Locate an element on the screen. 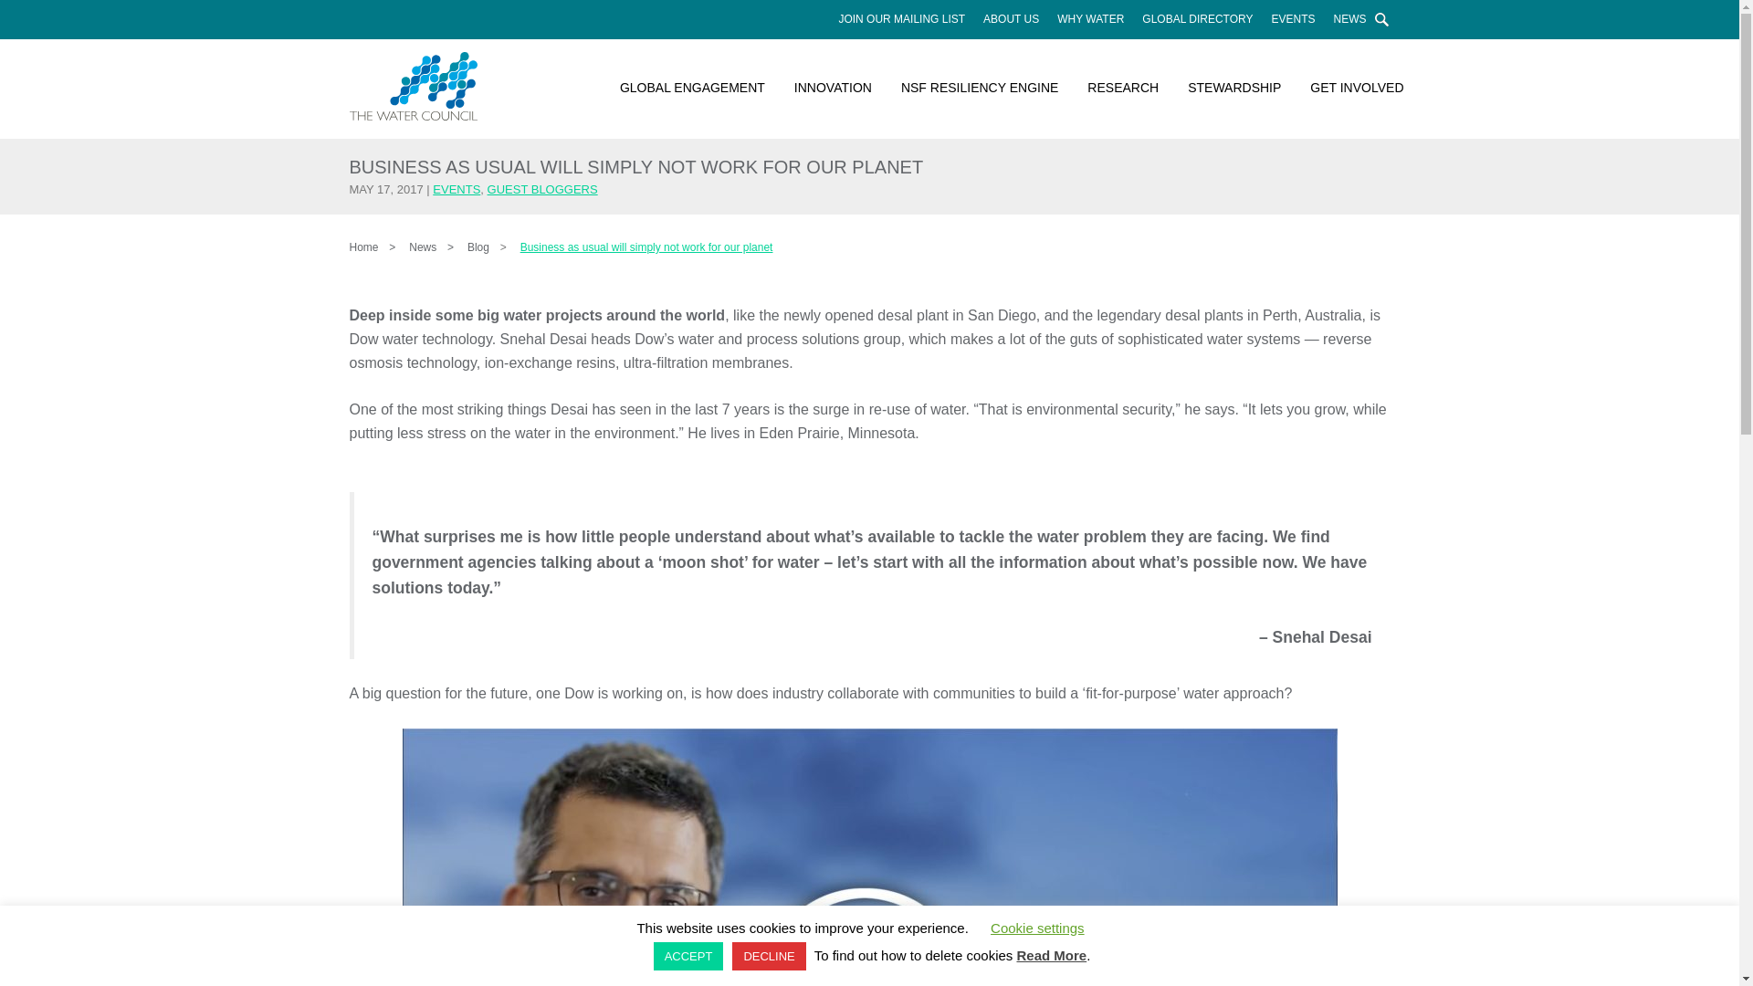  GLOBAL ENGAGEMENT is located at coordinates (692, 88).